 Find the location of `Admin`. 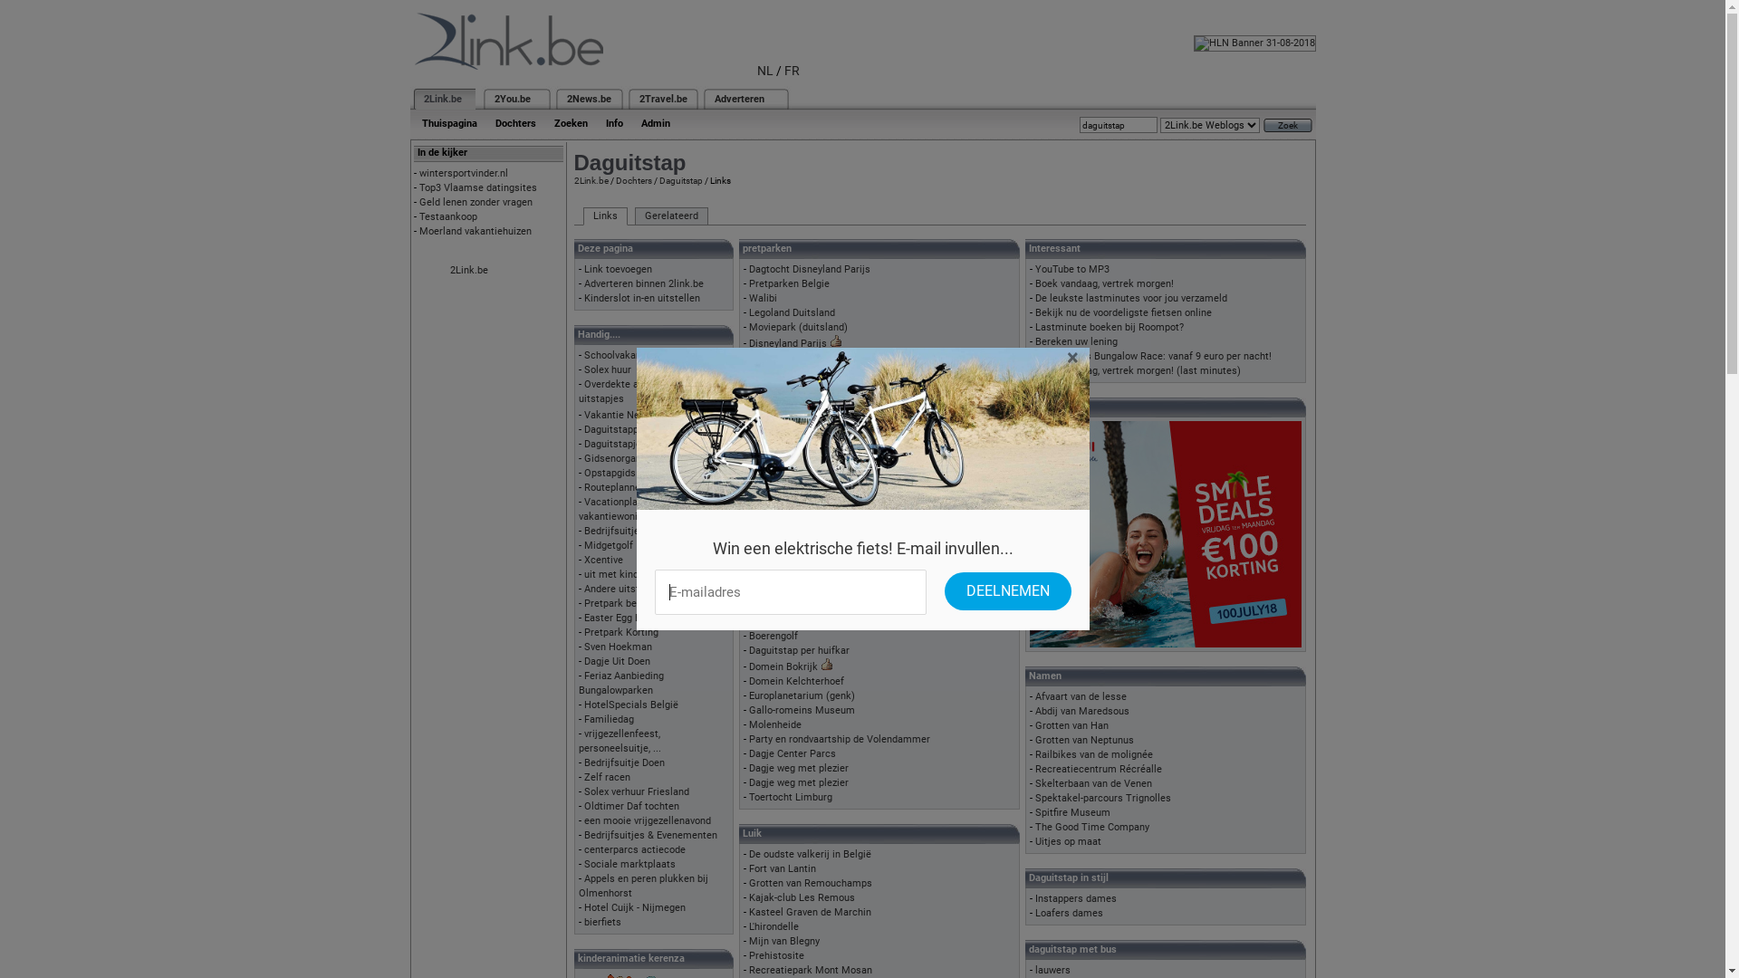

Admin is located at coordinates (656, 123).